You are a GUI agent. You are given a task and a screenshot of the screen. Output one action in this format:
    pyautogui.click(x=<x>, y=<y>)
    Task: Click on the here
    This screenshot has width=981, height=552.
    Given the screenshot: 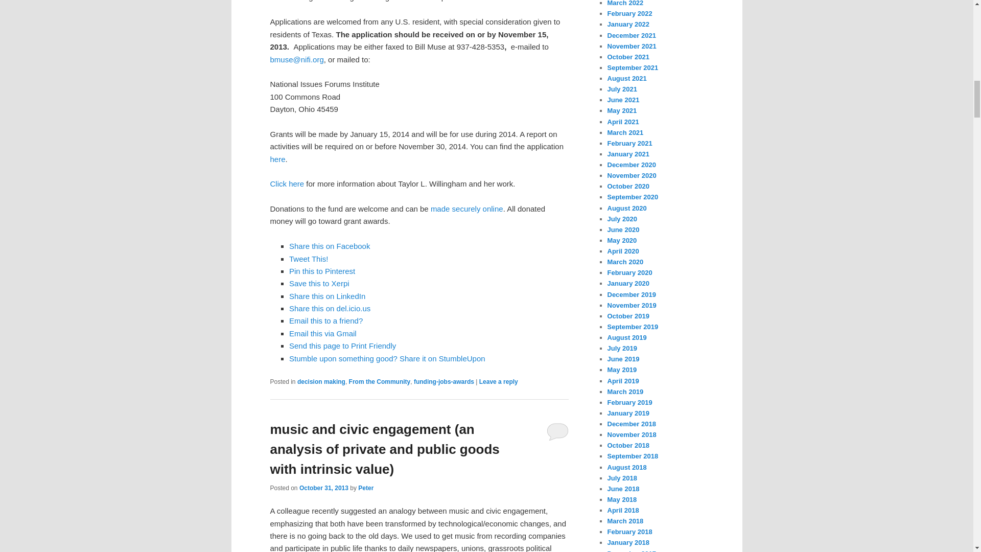 What is the action you would take?
    pyautogui.click(x=277, y=159)
    